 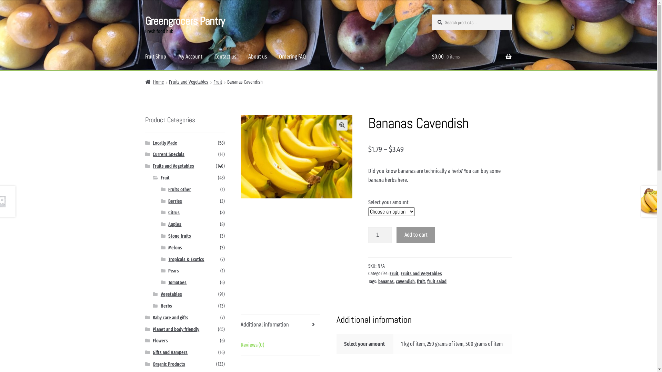 I want to click on Tropicals & Exotics, so click(x=186, y=260).